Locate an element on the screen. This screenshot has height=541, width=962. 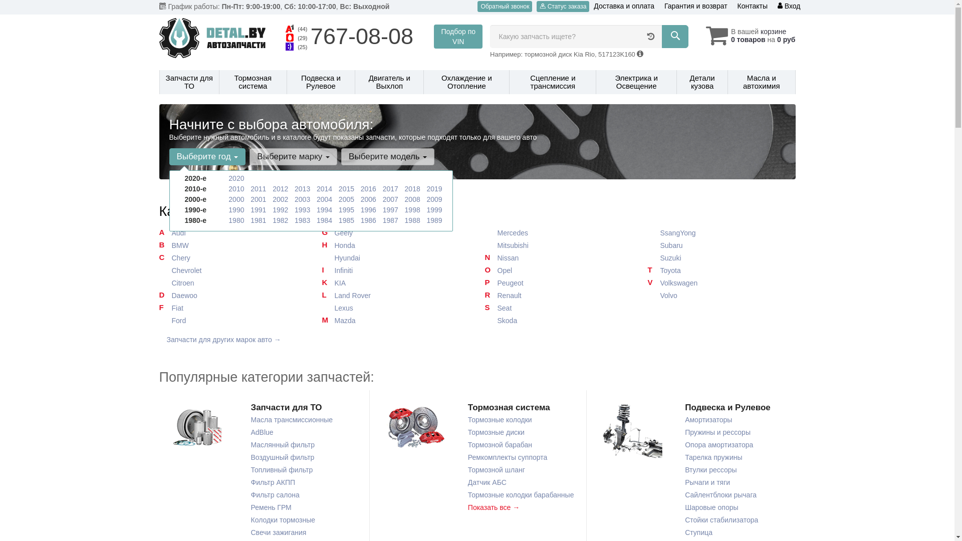
Volvo is located at coordinates (722, 296).